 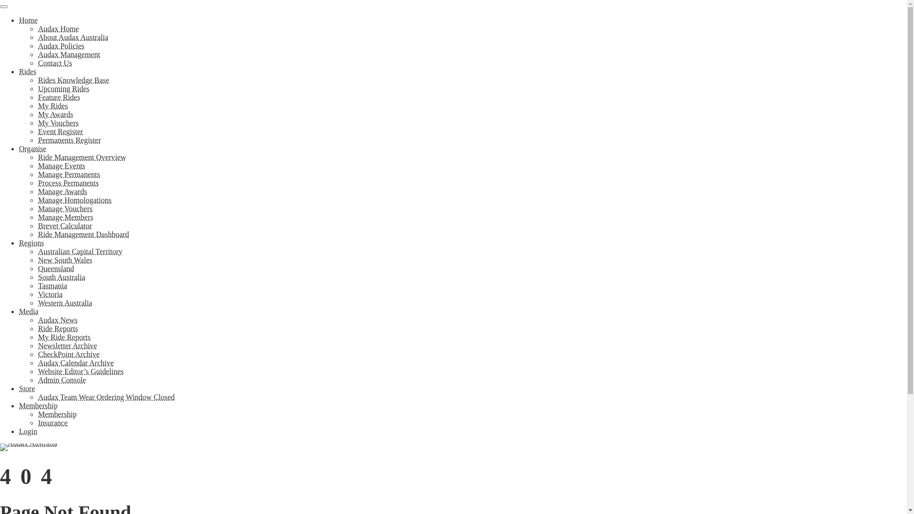 I want to click on Newsletter Archive, so click(x=68, y=346).